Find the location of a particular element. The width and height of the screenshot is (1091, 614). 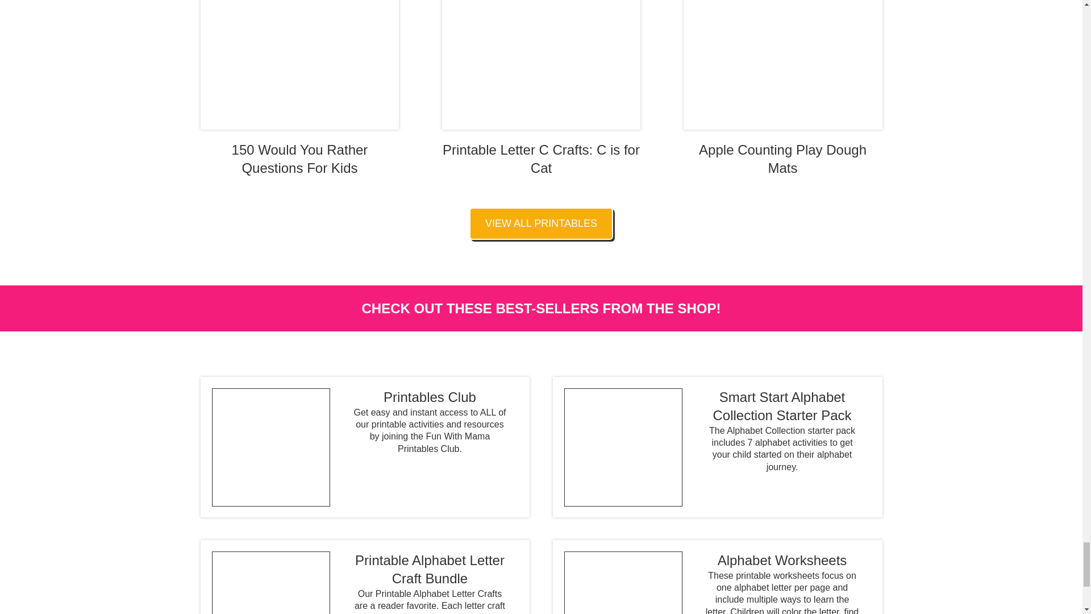

Permanent Link to Apple Counting Play Dough Mats is located at coordinates (783, 89).